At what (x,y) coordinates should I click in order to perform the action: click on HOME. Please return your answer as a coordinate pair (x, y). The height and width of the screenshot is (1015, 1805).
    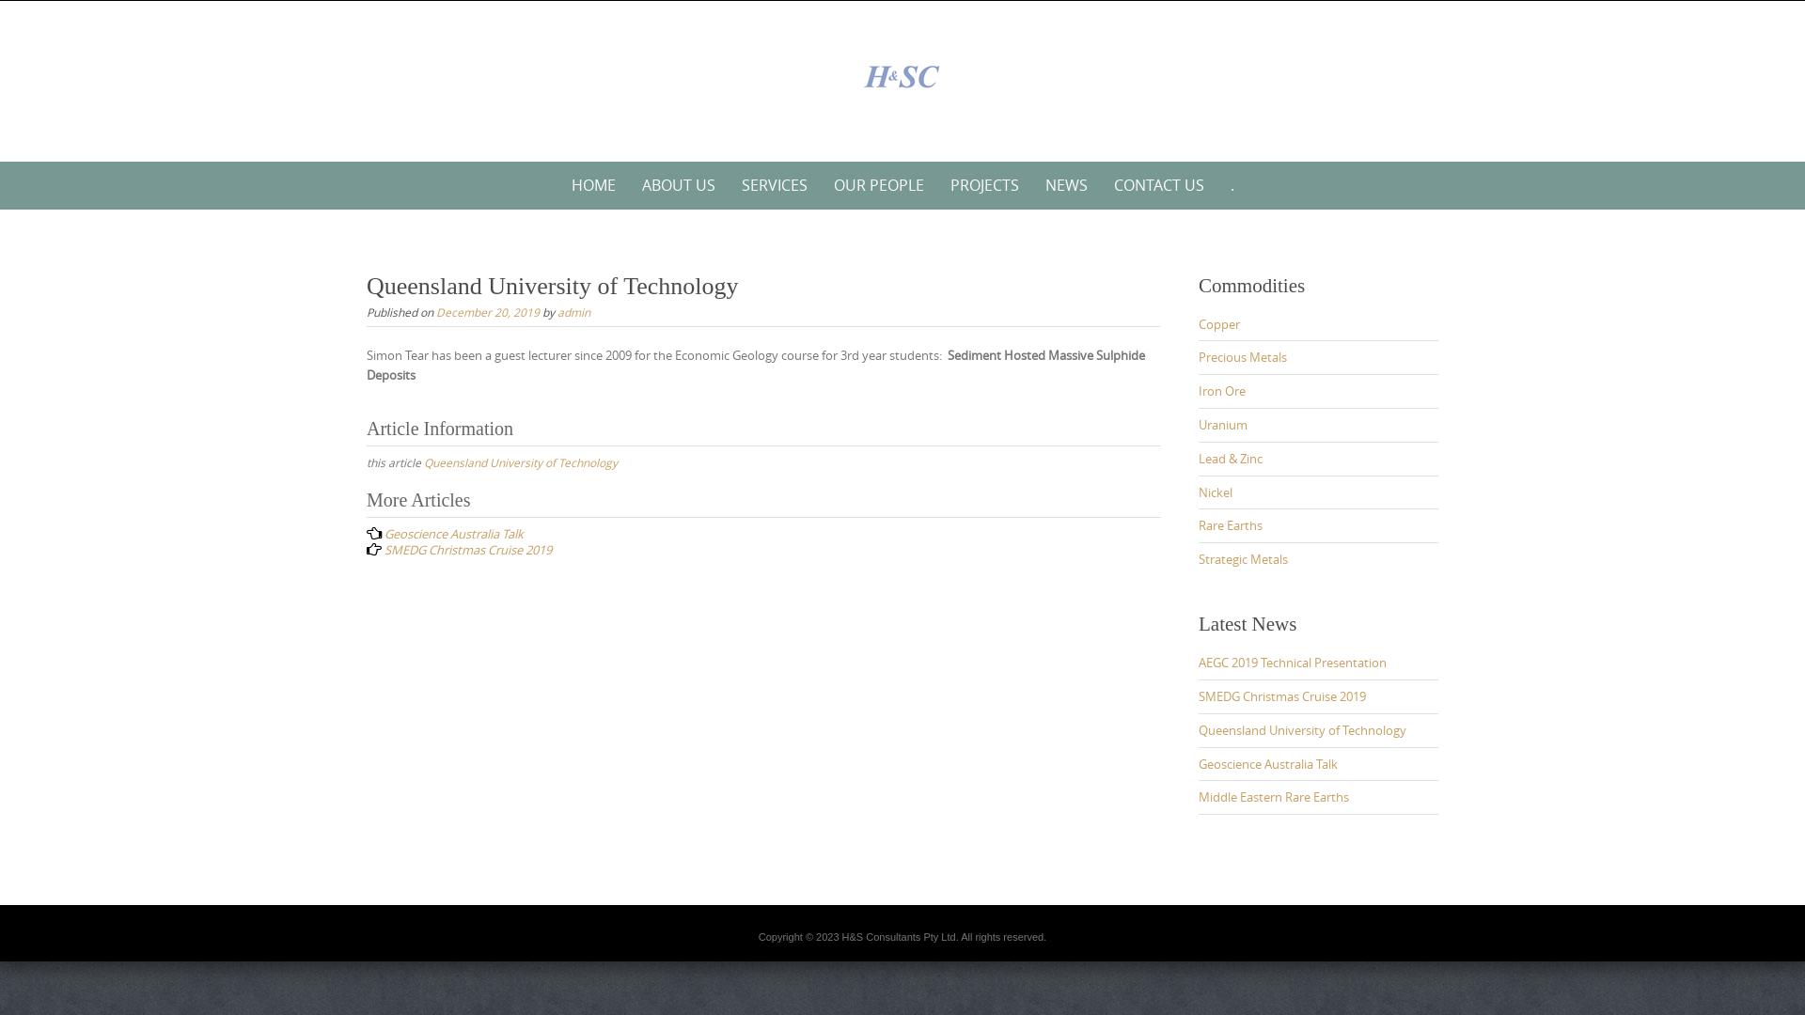
    Looking at the image, I should click on (594, 186).